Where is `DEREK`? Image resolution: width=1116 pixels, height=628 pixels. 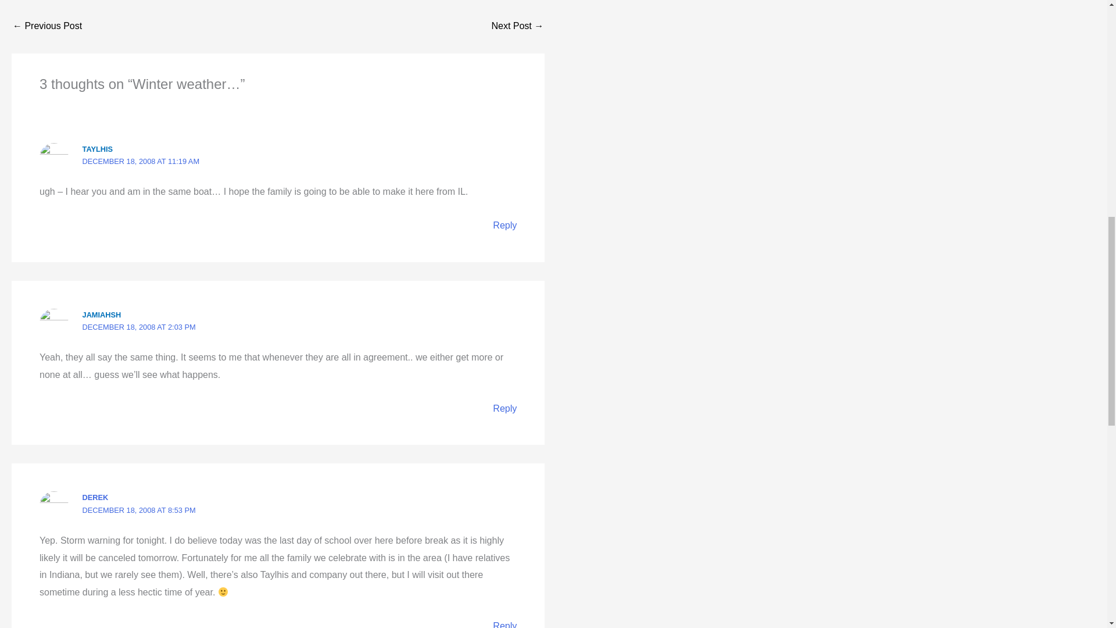
DEREK is located at coordinates (95, 497).